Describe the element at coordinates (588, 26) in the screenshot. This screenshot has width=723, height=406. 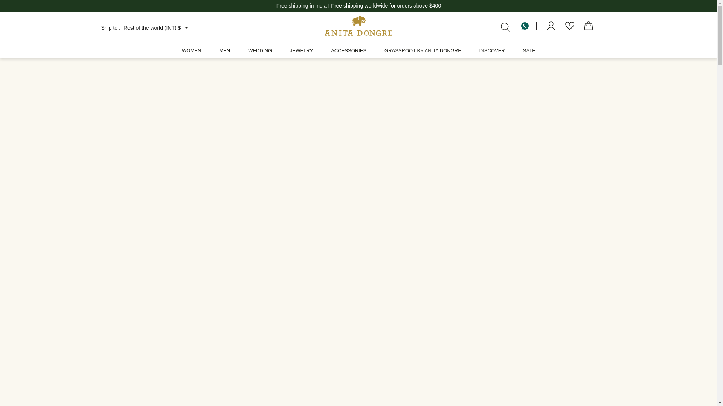
I see `Shopping cart, no items in your cart.` at that location.